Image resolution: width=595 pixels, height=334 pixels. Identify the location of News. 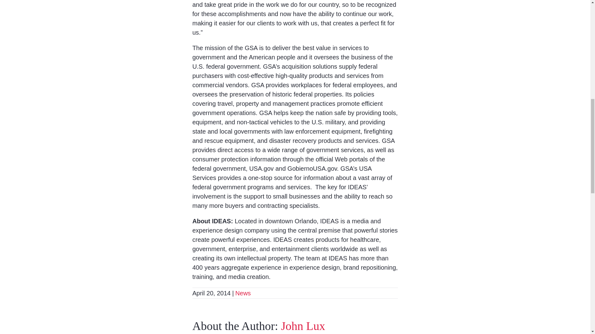
(243, 293).